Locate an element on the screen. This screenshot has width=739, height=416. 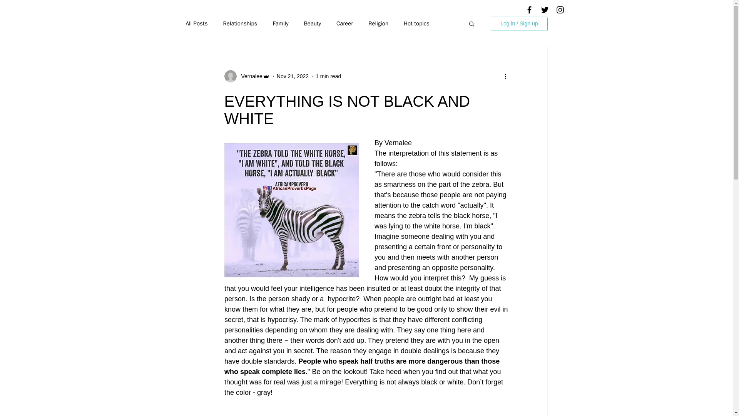
Family is located at coordinates (280, 23).